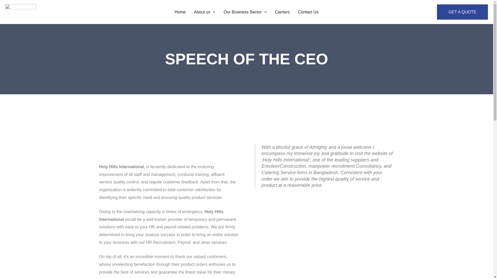 Image resolution: width=497 pixels, height=279 pixels. What do you see at coordinates (245, 12) in the screenshot?
I see `Our Business Sector` at bounding box center [245, 12].